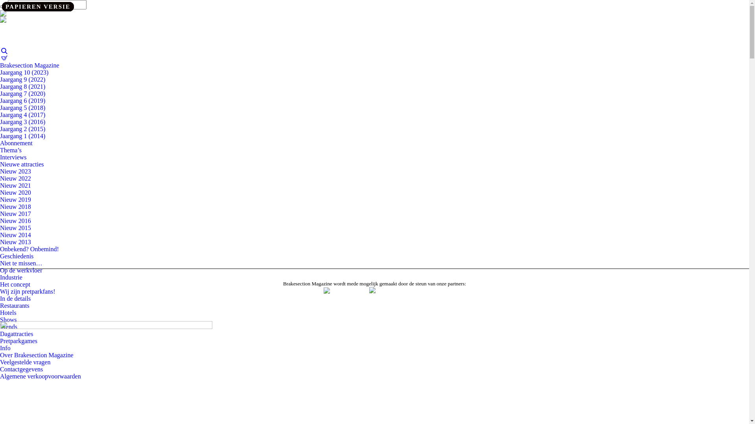  I want to click on Brakesection Magazine, so click(30, 65).